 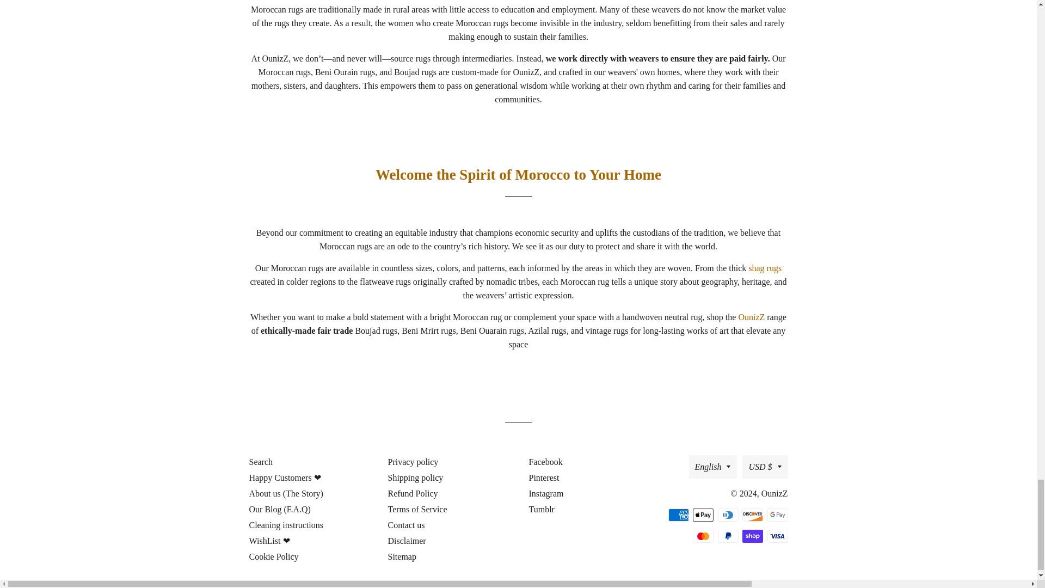 I want to click on Google Pay, so click(x=777, y=515).